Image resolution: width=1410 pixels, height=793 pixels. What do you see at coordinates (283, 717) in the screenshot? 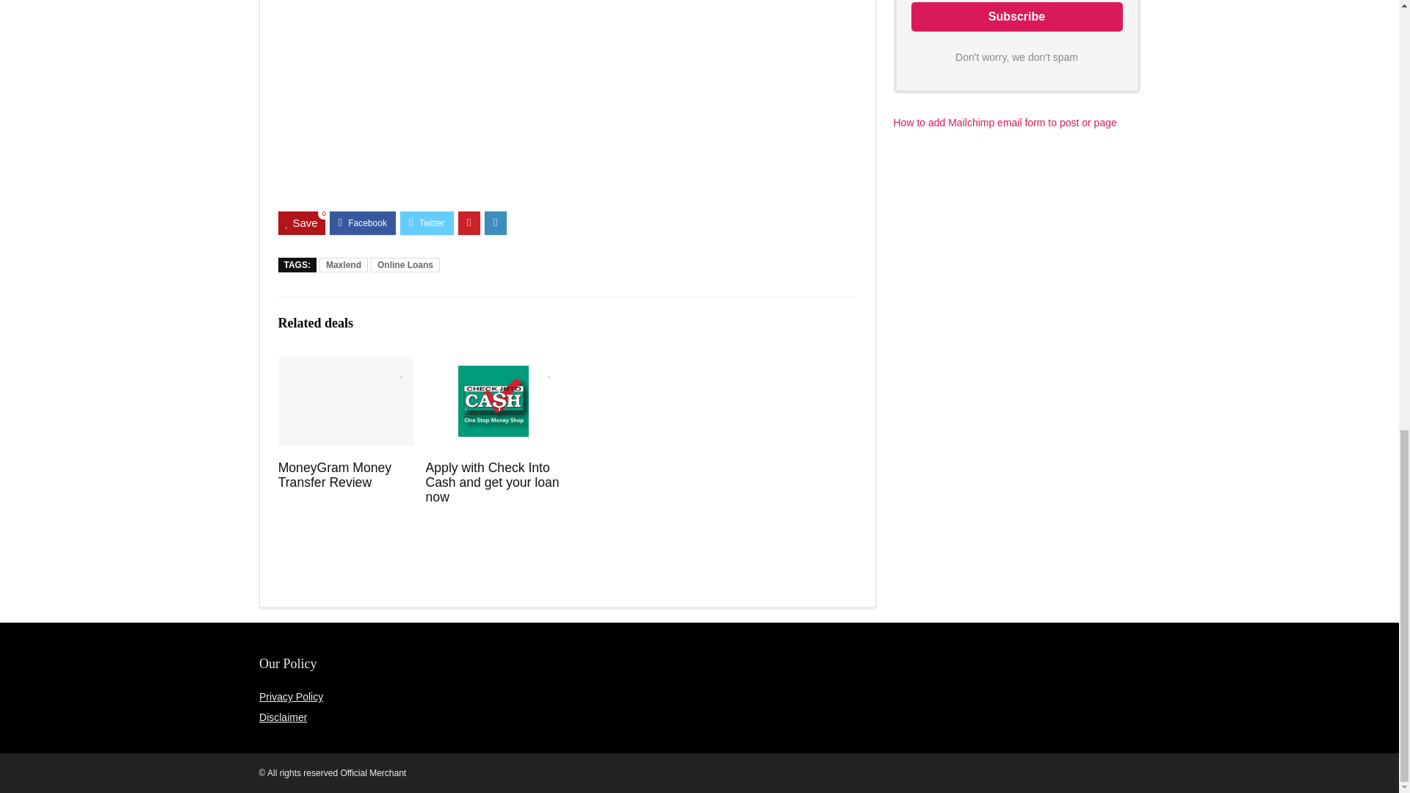
I see `Disclaimer` at bounding box center [283, 717].